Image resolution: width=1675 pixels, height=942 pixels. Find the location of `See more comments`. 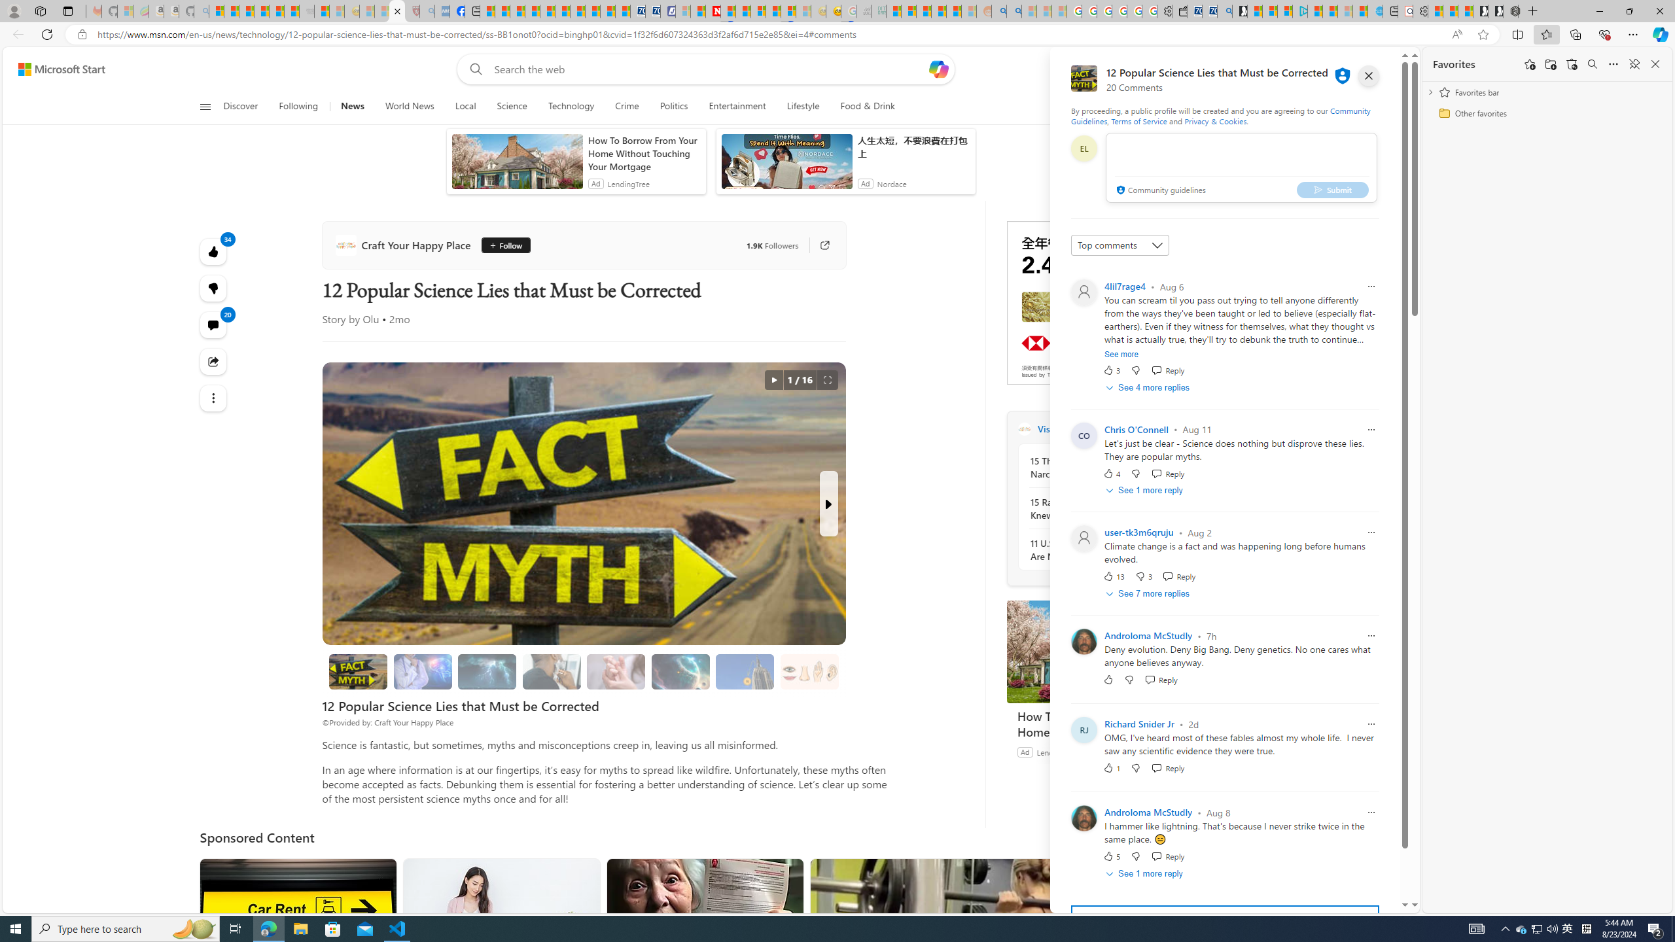

See more comments is located at coordinates (1224, 920).